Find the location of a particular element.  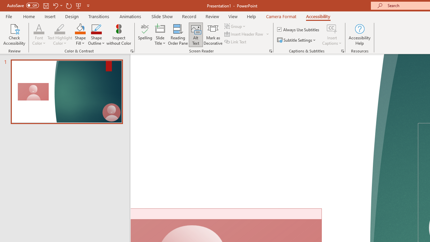

Insert Header Row is located at coordinates (247, 34).